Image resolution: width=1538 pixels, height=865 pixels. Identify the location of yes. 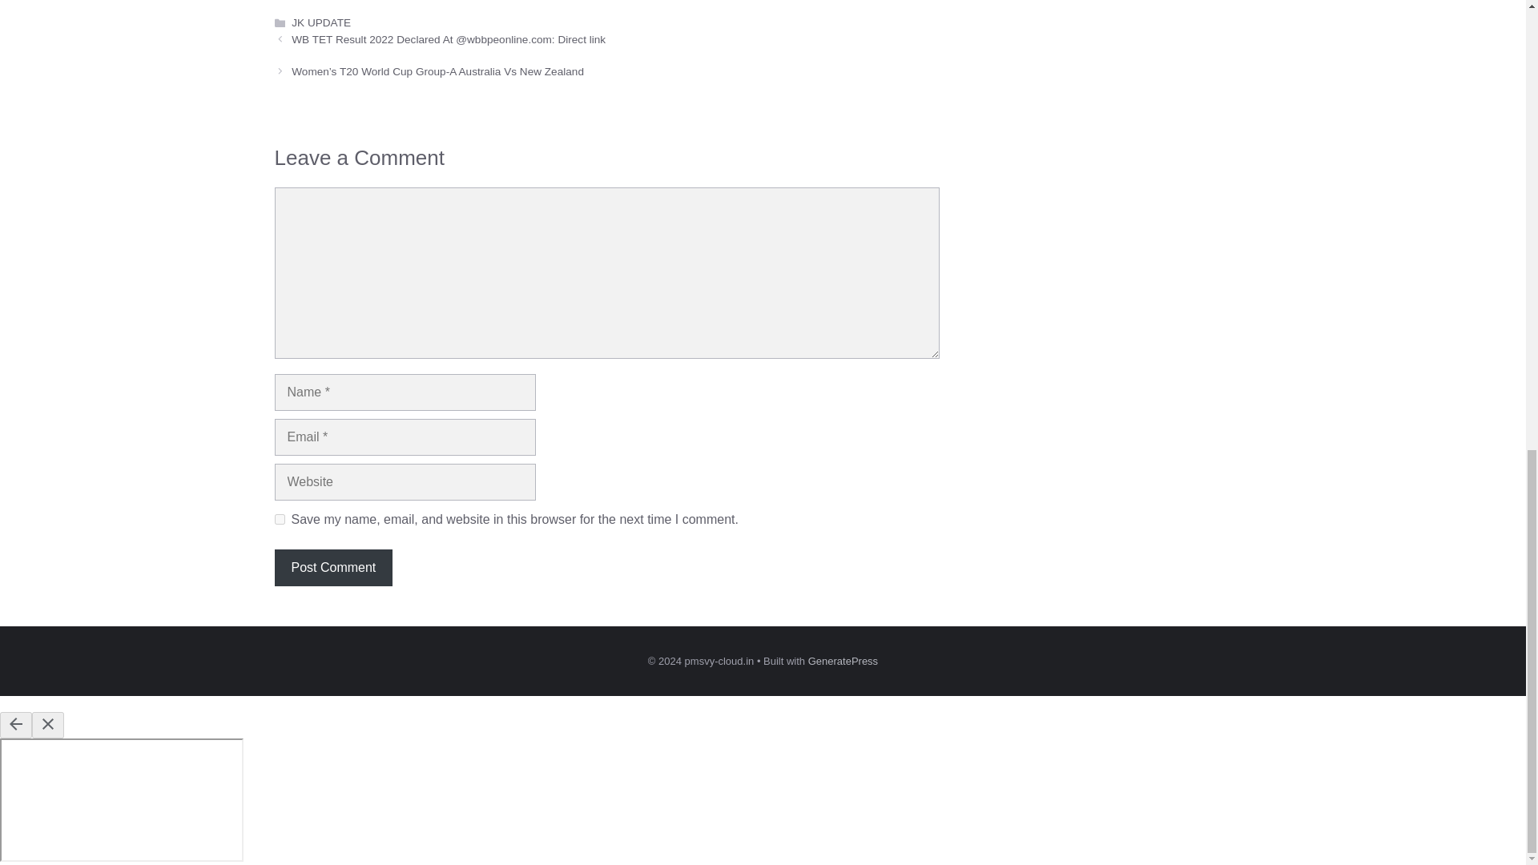
(279, 519).